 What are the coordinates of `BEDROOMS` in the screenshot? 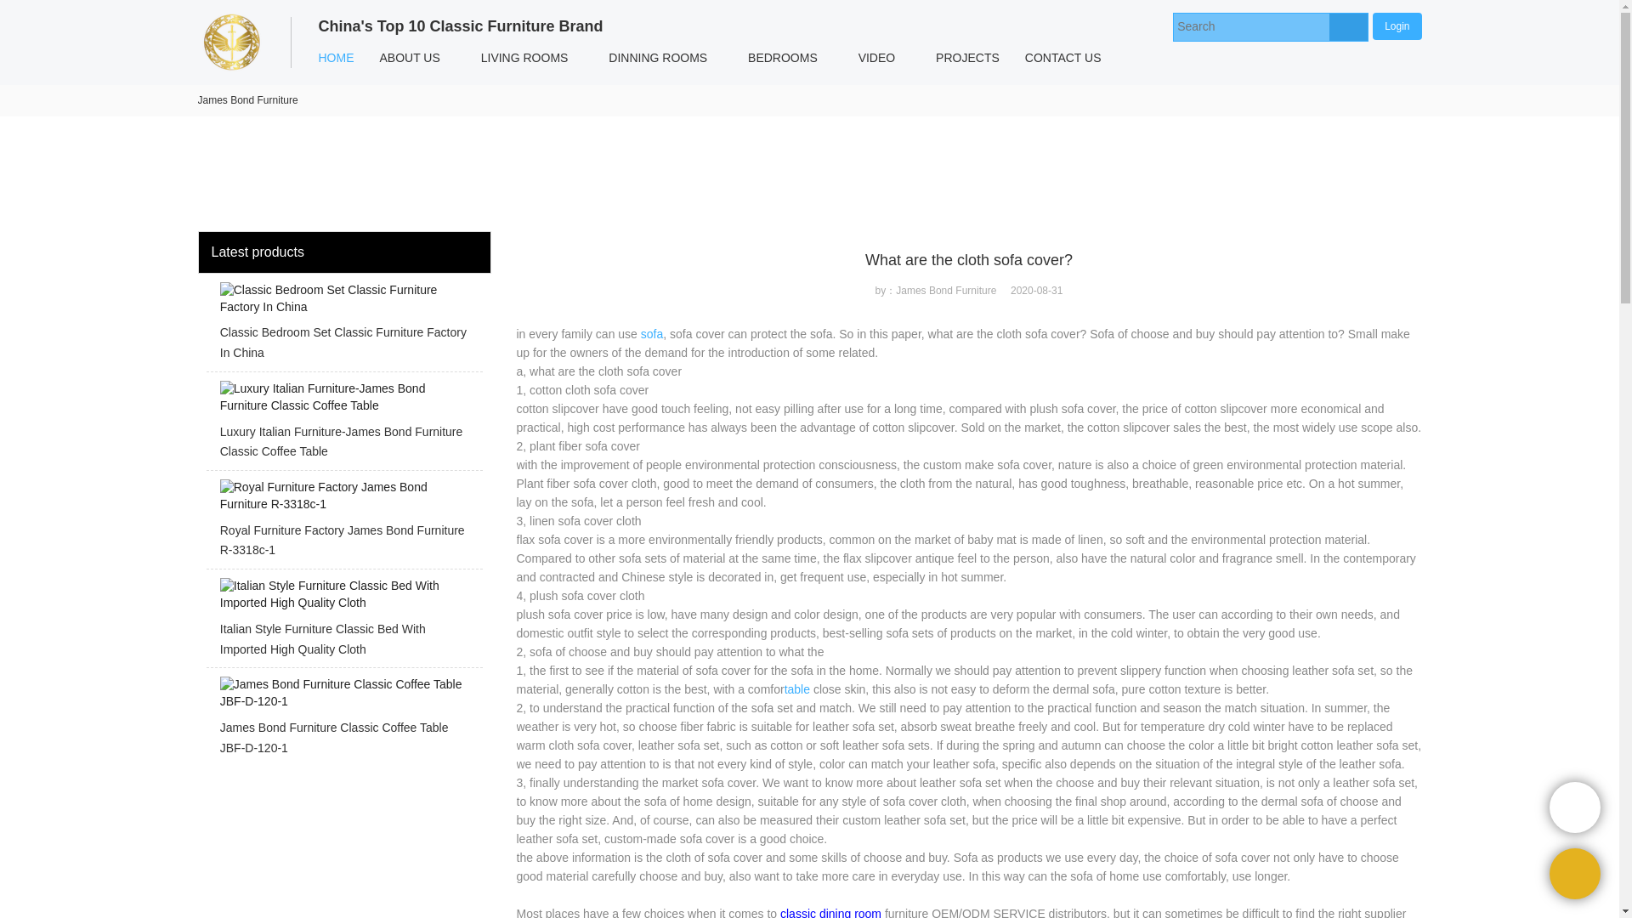 It's located at (783, 58).